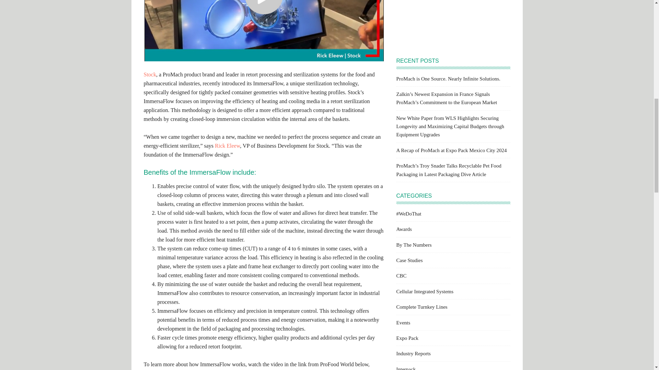 Image resolution: width=659 pixels, height=370 pixels. Describe the element at coordinates (150, 74) in the screenshot. I see `Stock` at that location.